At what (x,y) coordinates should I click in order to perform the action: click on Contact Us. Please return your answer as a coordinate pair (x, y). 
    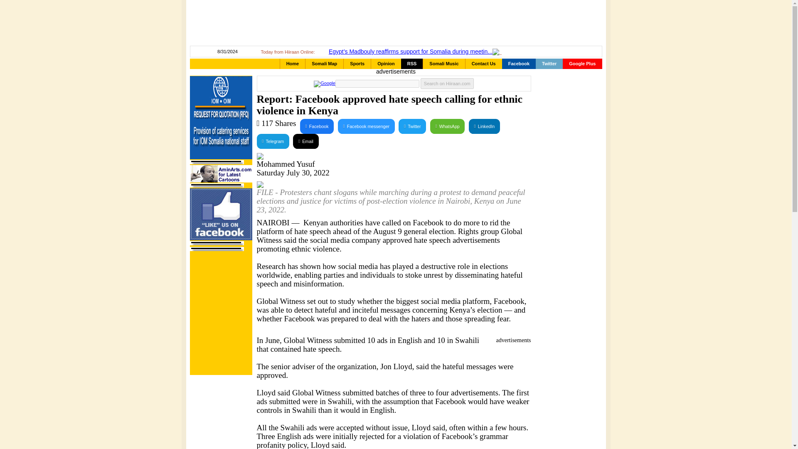
    Looking at the image, I should click on (483, 64).